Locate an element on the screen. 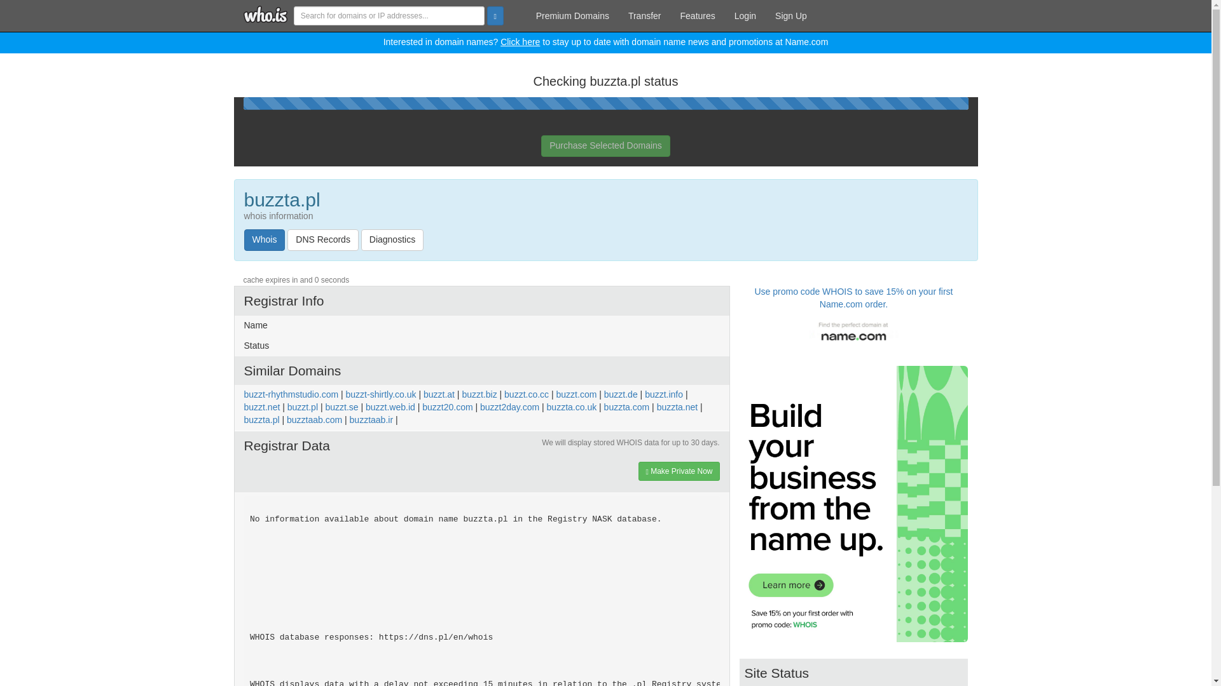 This screenshot has width=1221, height=686. buzzt.biz is located at coordinates (479, 394).